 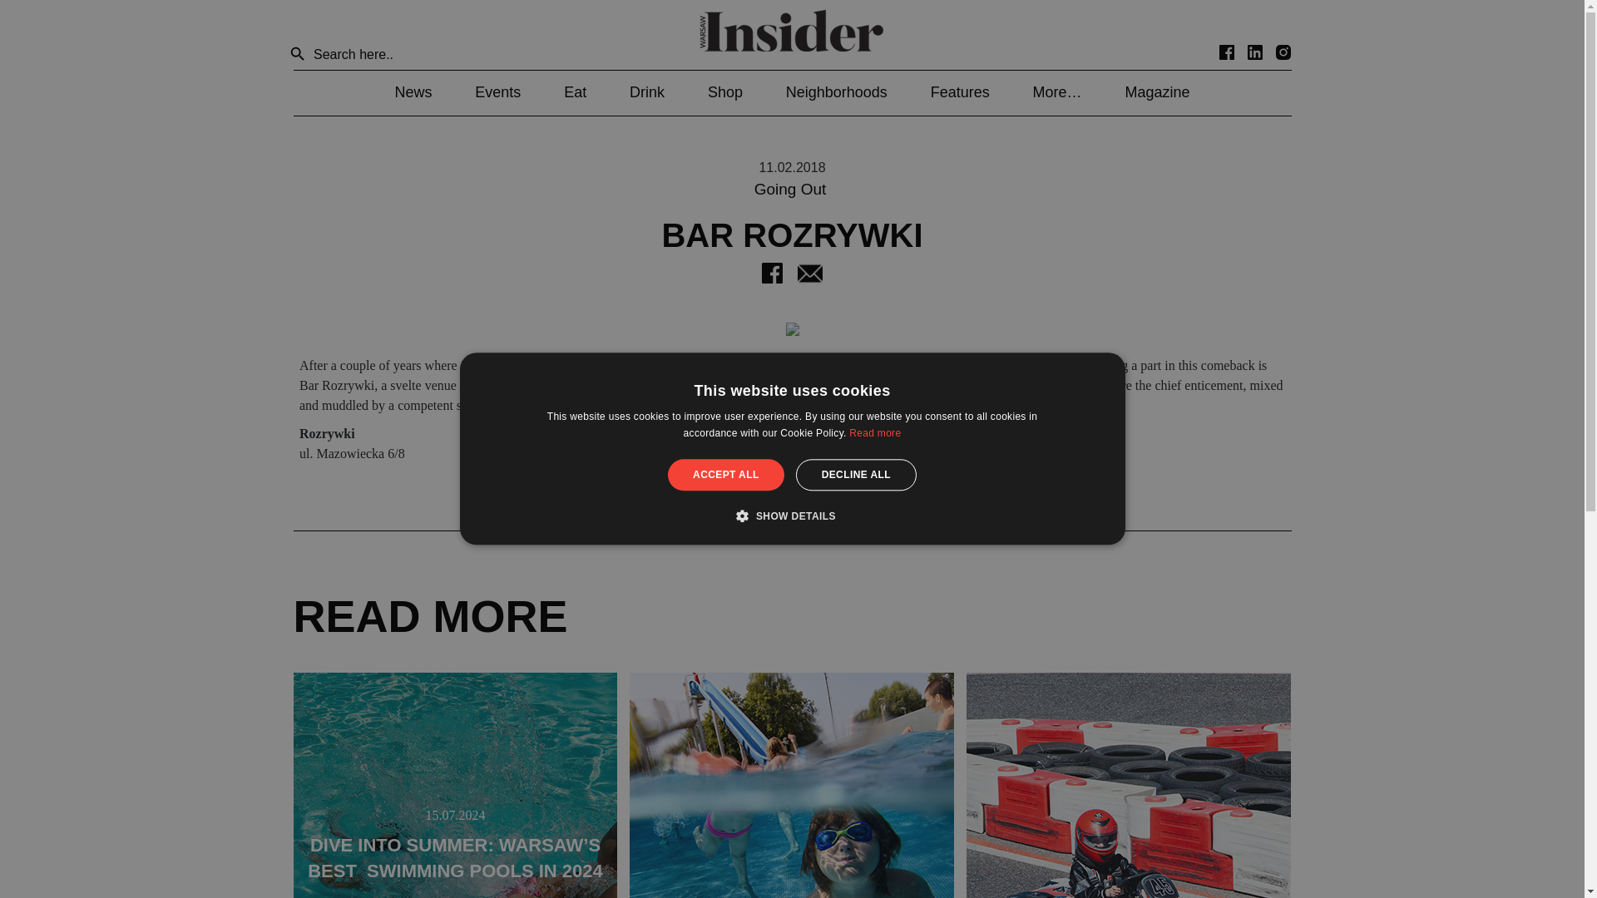 What do you see at coordinates (1156, 91) in the screenshot?
I see `Magazine` at bounding box center [1156, 91].